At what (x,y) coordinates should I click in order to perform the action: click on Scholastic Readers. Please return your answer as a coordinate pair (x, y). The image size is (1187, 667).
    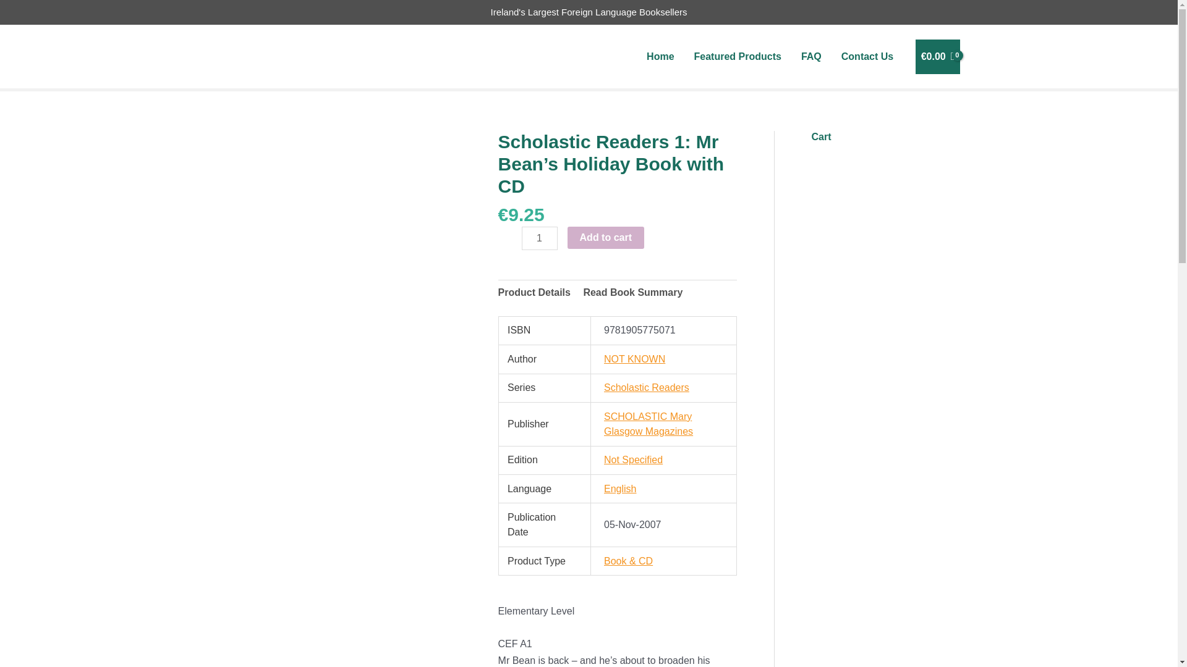
    Looking at the image, I should click on (647, 387).